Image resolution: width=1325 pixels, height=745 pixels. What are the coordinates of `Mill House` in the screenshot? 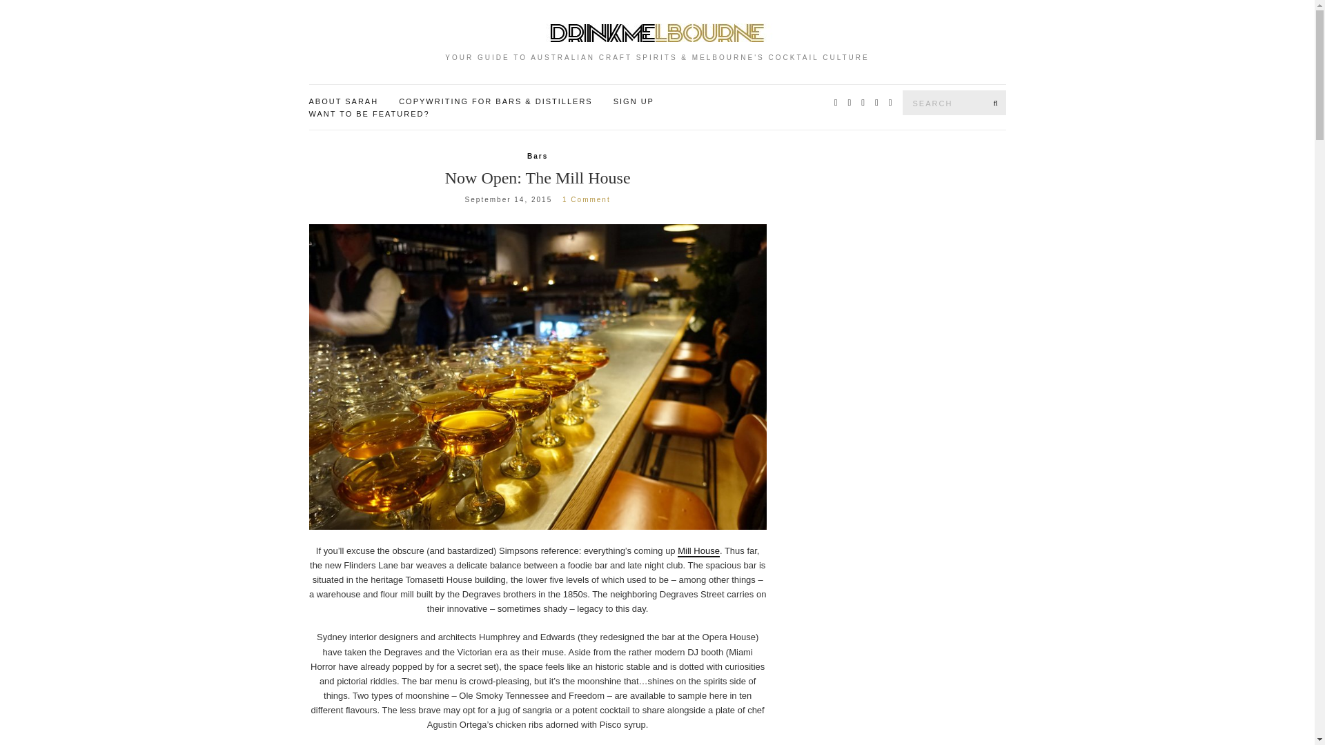 It's located at (698, 550).